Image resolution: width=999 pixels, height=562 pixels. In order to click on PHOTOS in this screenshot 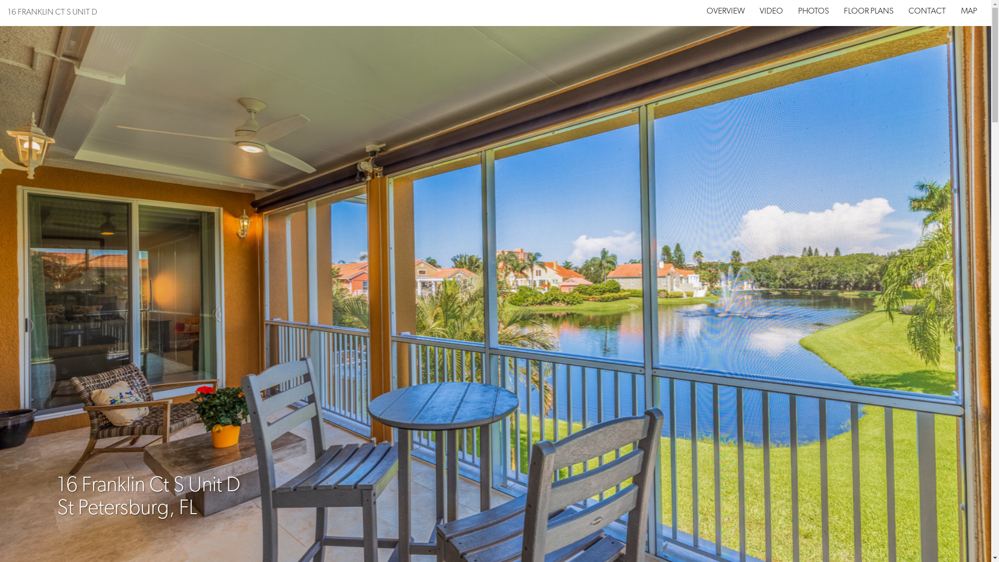, I will do `click(814, 11)`.